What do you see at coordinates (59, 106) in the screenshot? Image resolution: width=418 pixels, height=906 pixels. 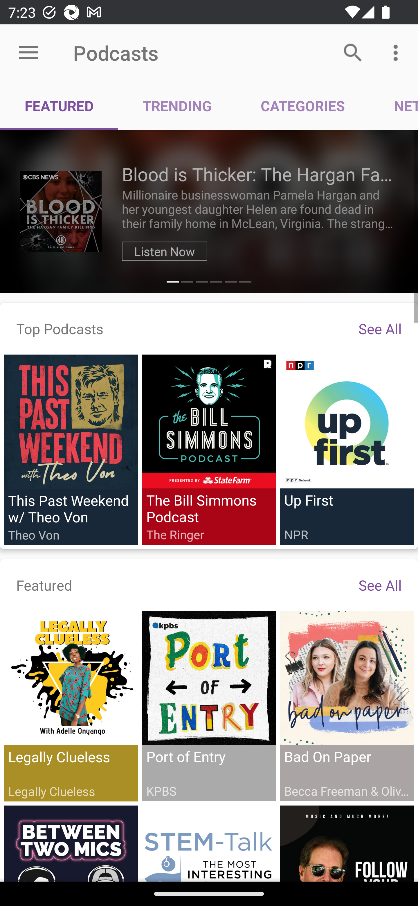 I see `FEATURED` at bounding box center [59, 106].